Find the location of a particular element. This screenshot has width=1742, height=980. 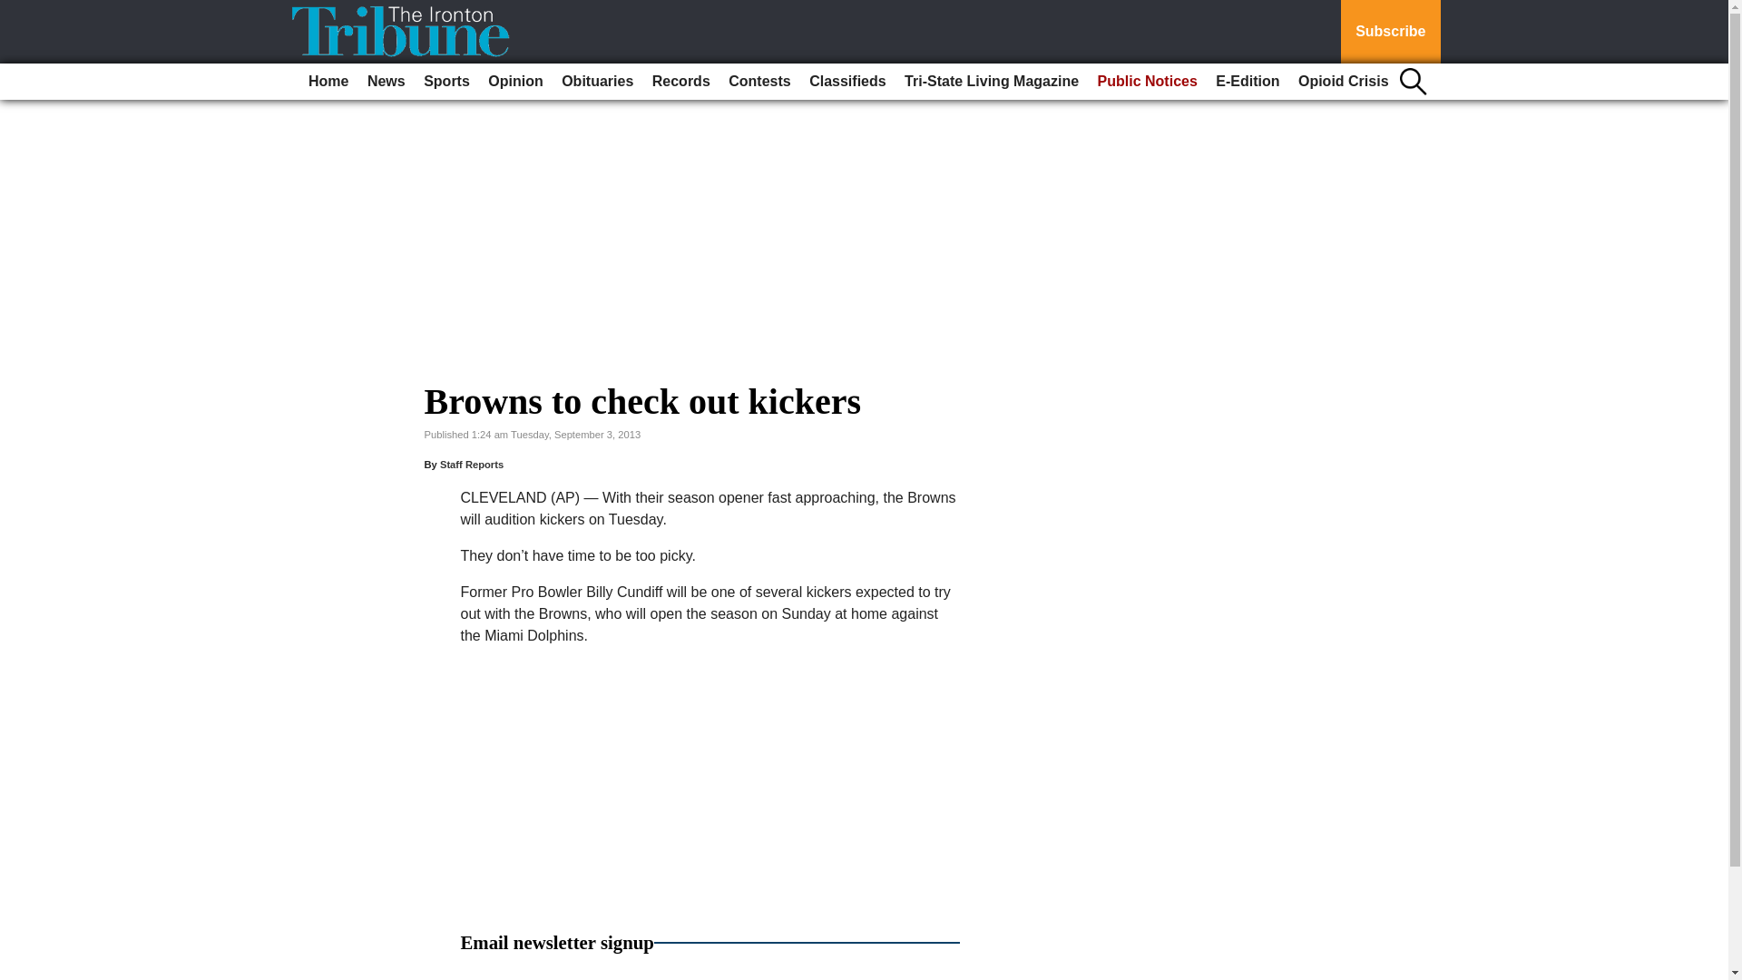

News is located at coordinates (387, 82).